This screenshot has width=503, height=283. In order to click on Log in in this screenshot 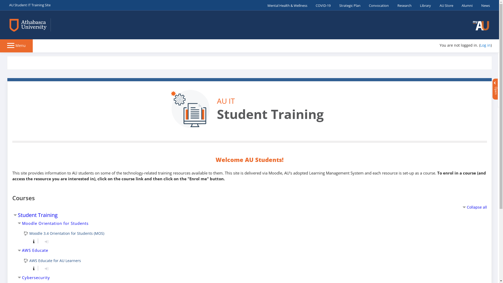, I will do `click(485, 45)`.